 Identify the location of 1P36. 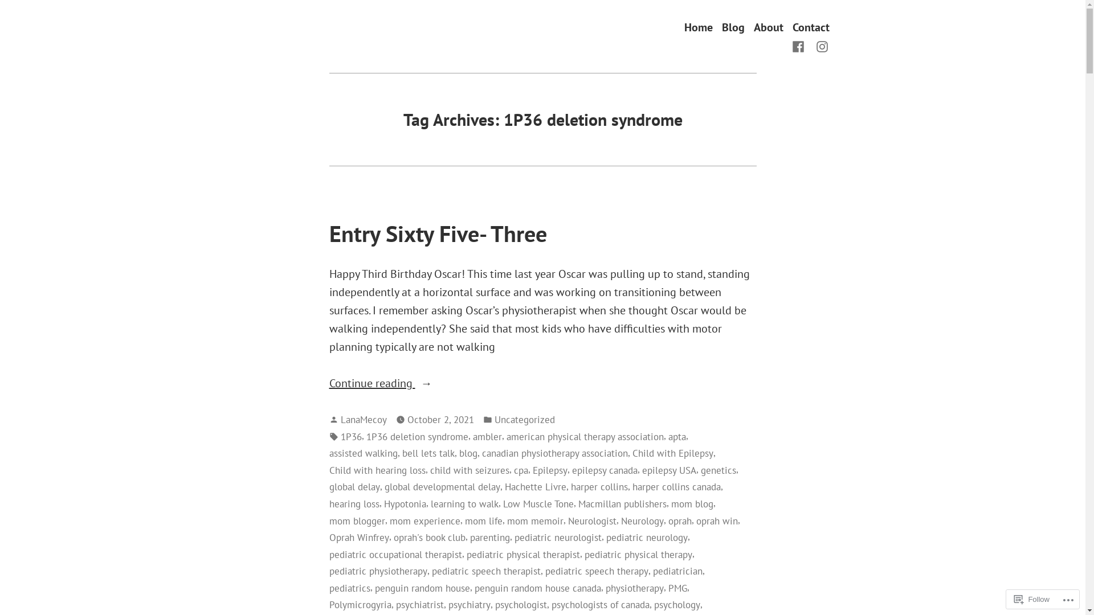
(351, 437).